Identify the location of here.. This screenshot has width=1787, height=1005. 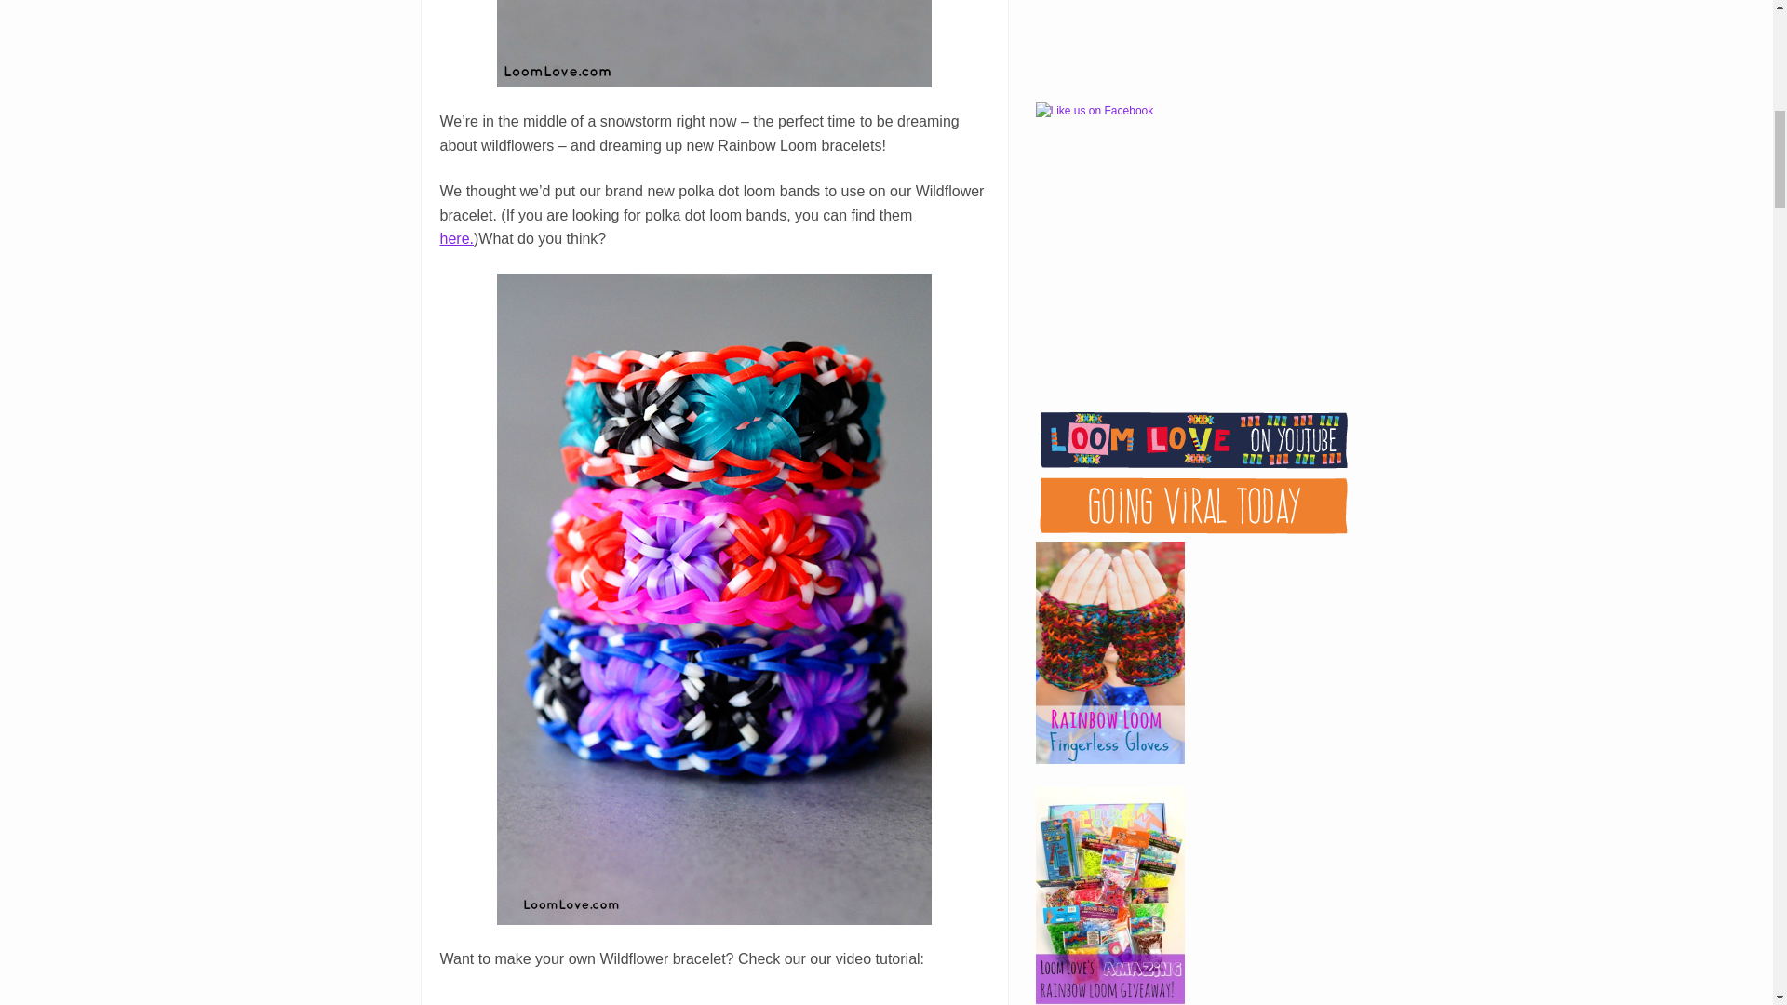
(456, 238).